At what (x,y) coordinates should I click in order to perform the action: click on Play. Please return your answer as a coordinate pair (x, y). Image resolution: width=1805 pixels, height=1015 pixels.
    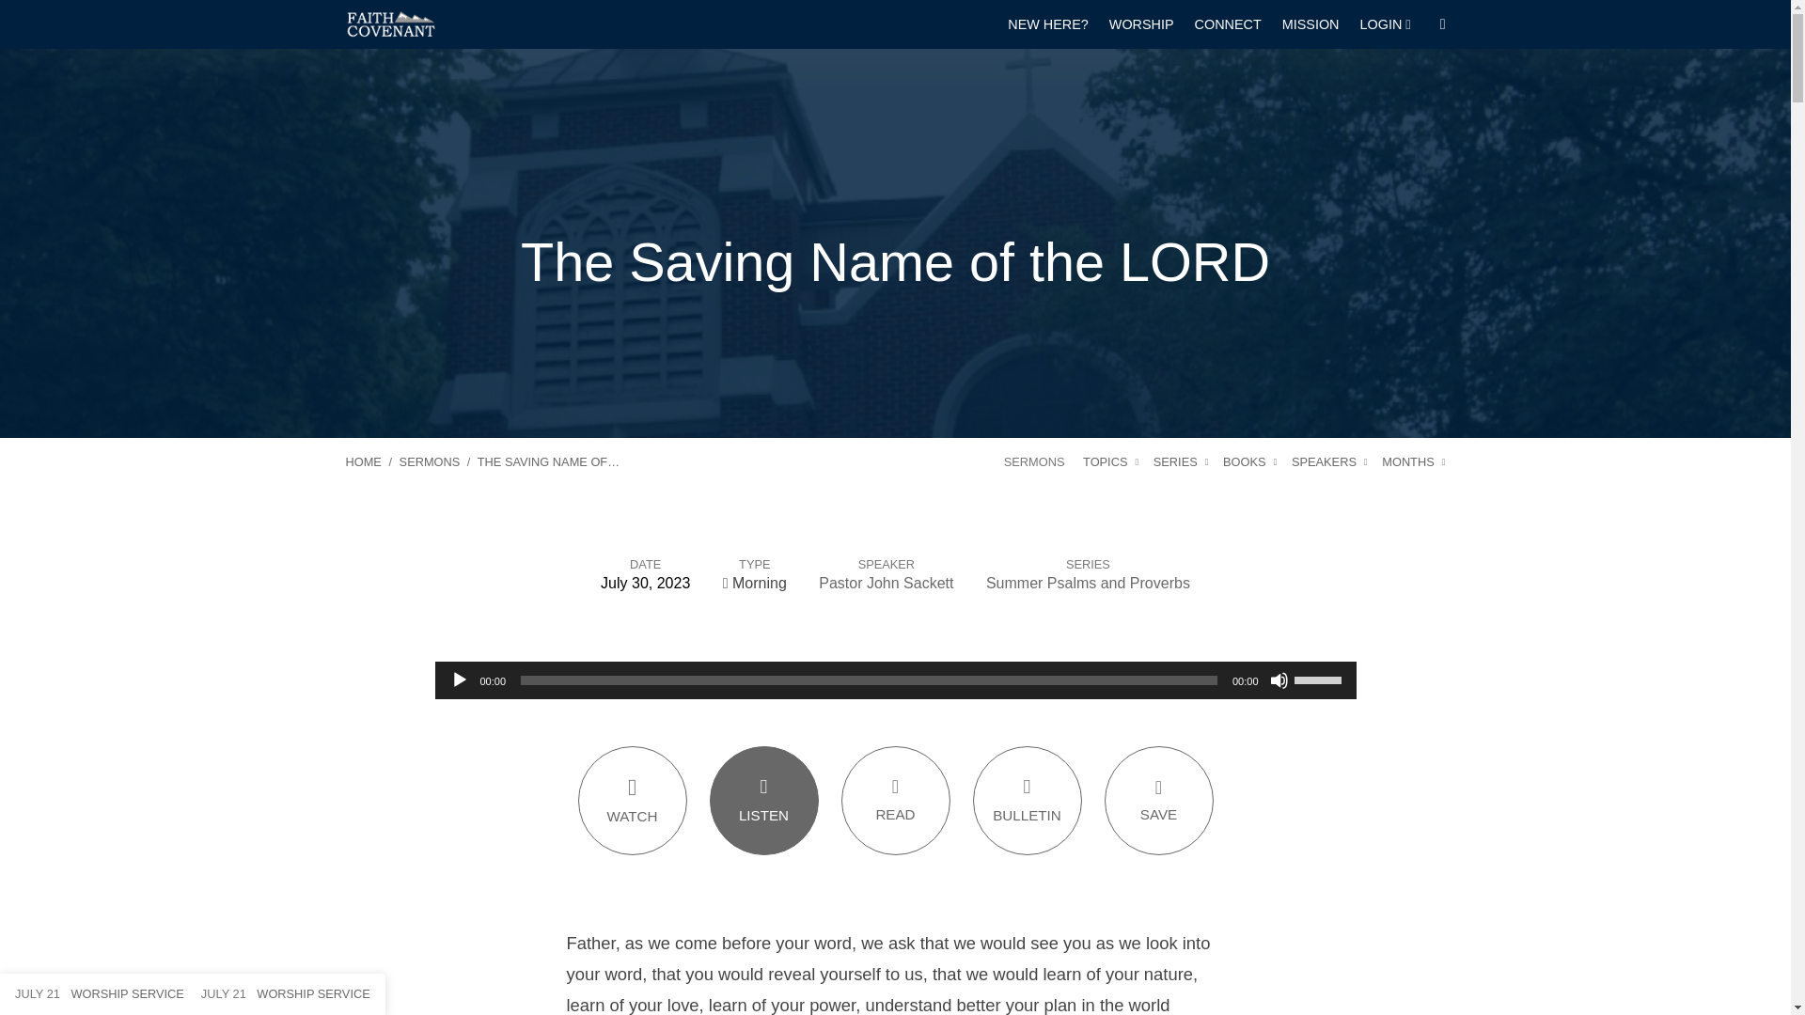
    Looking at the image, I should click on (459, 680).